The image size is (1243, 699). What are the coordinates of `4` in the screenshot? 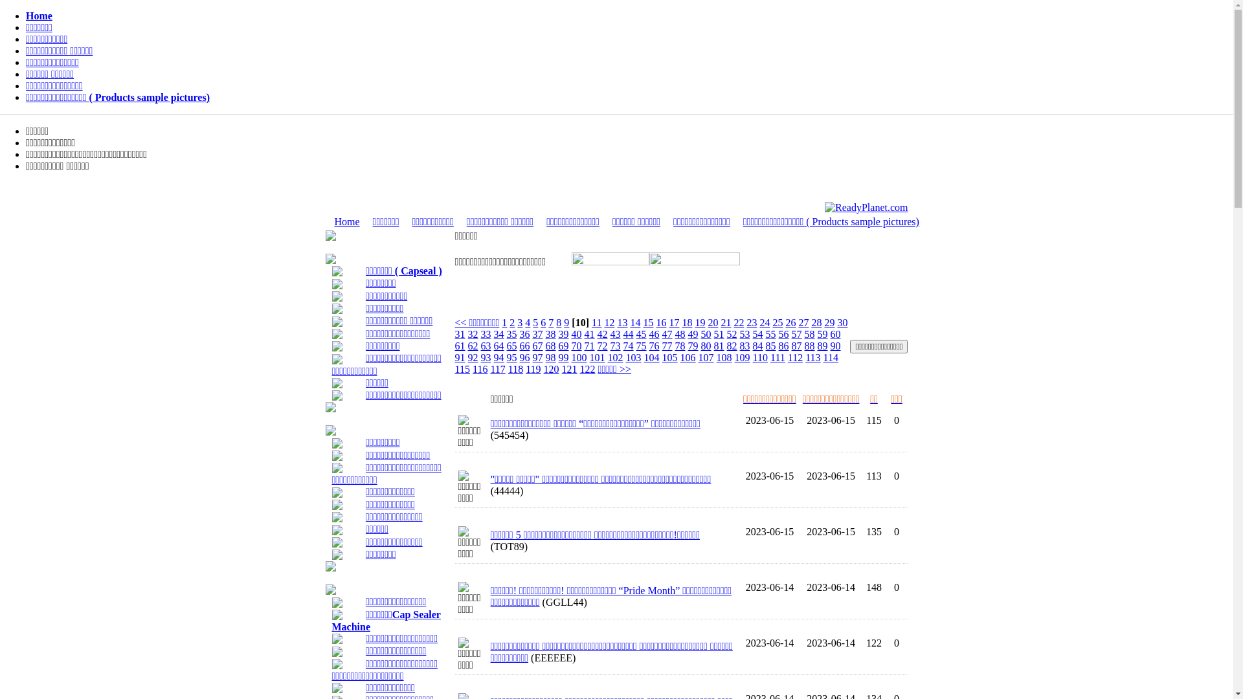 It's located at (528, 322).